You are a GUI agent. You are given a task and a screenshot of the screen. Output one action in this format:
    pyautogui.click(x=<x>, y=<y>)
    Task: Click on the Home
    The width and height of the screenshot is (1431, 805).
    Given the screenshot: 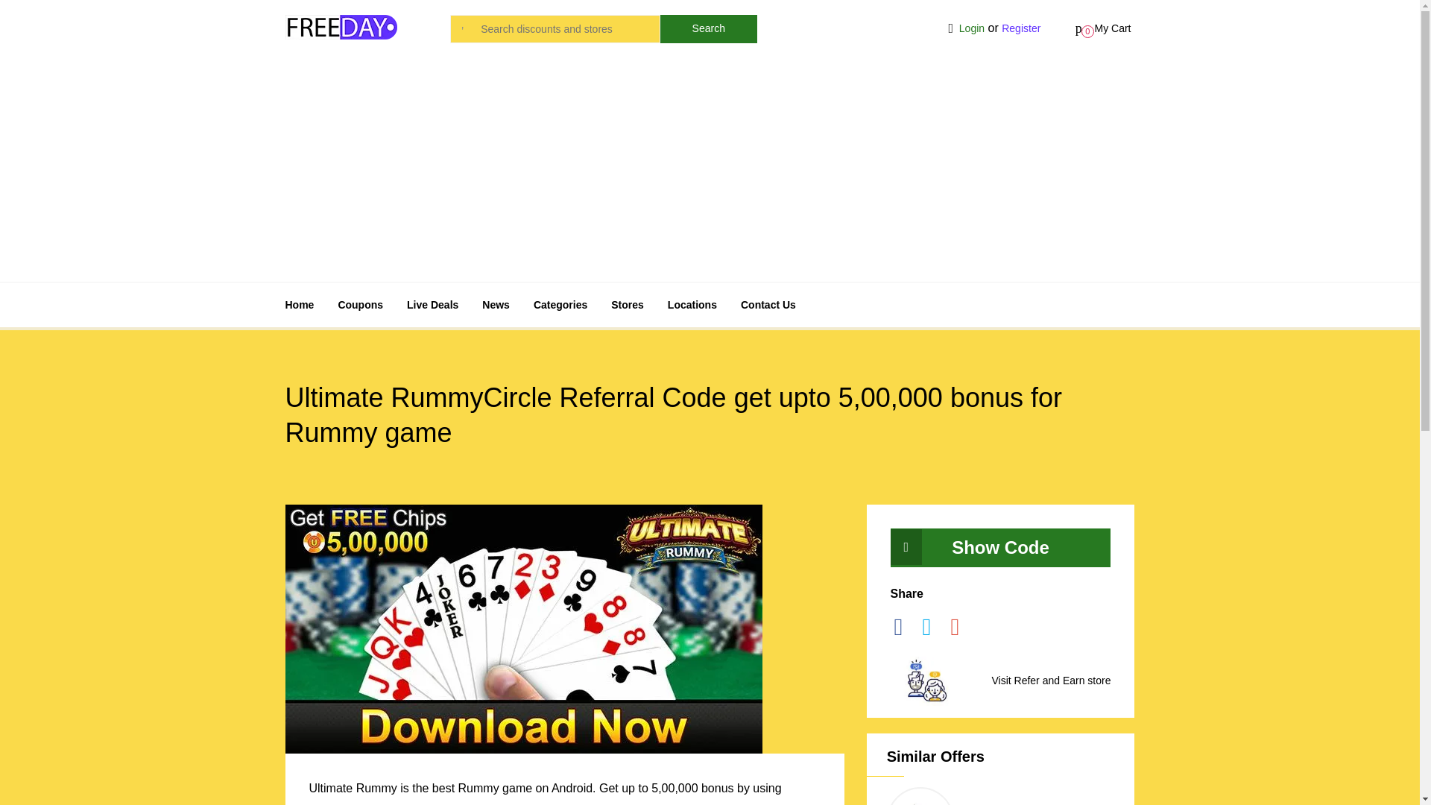 What is the action you would take?
    pyautogui.click(x=299, y=304)
    